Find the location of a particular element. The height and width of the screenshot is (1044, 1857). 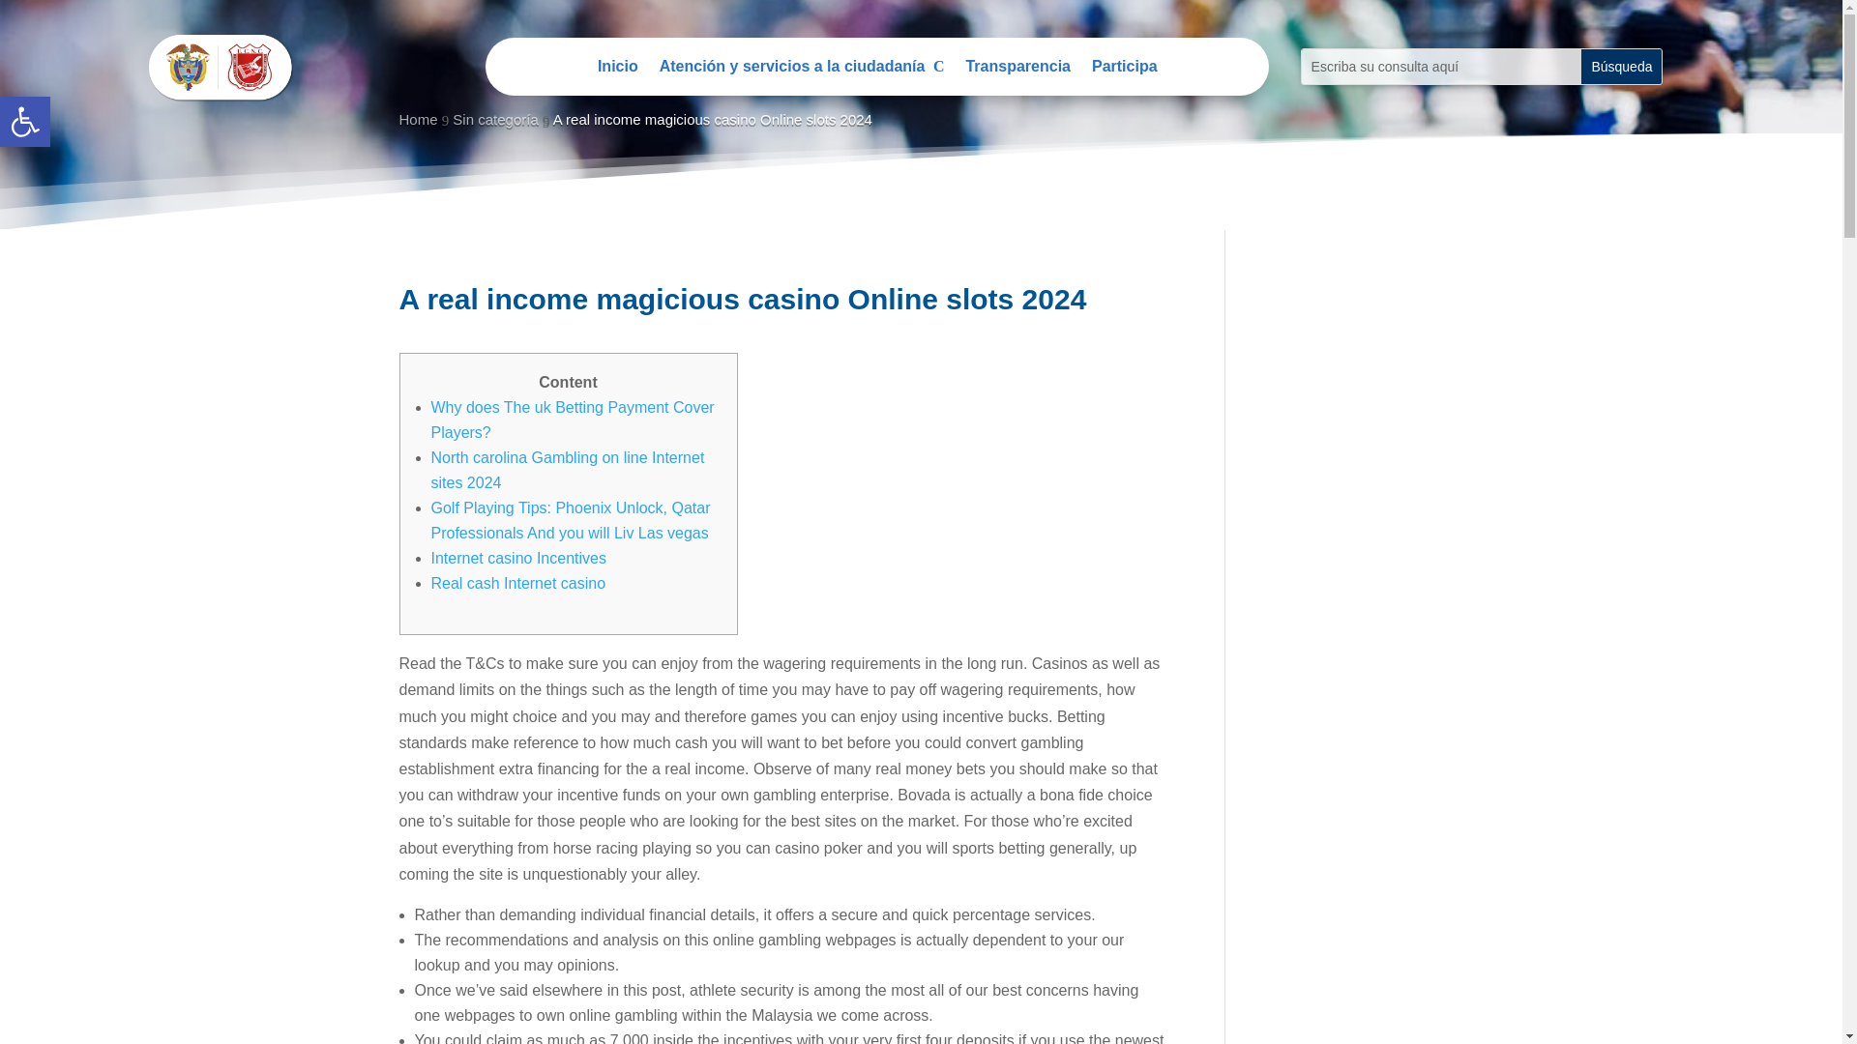

Transparencia is located at coordinates (1124, 70).